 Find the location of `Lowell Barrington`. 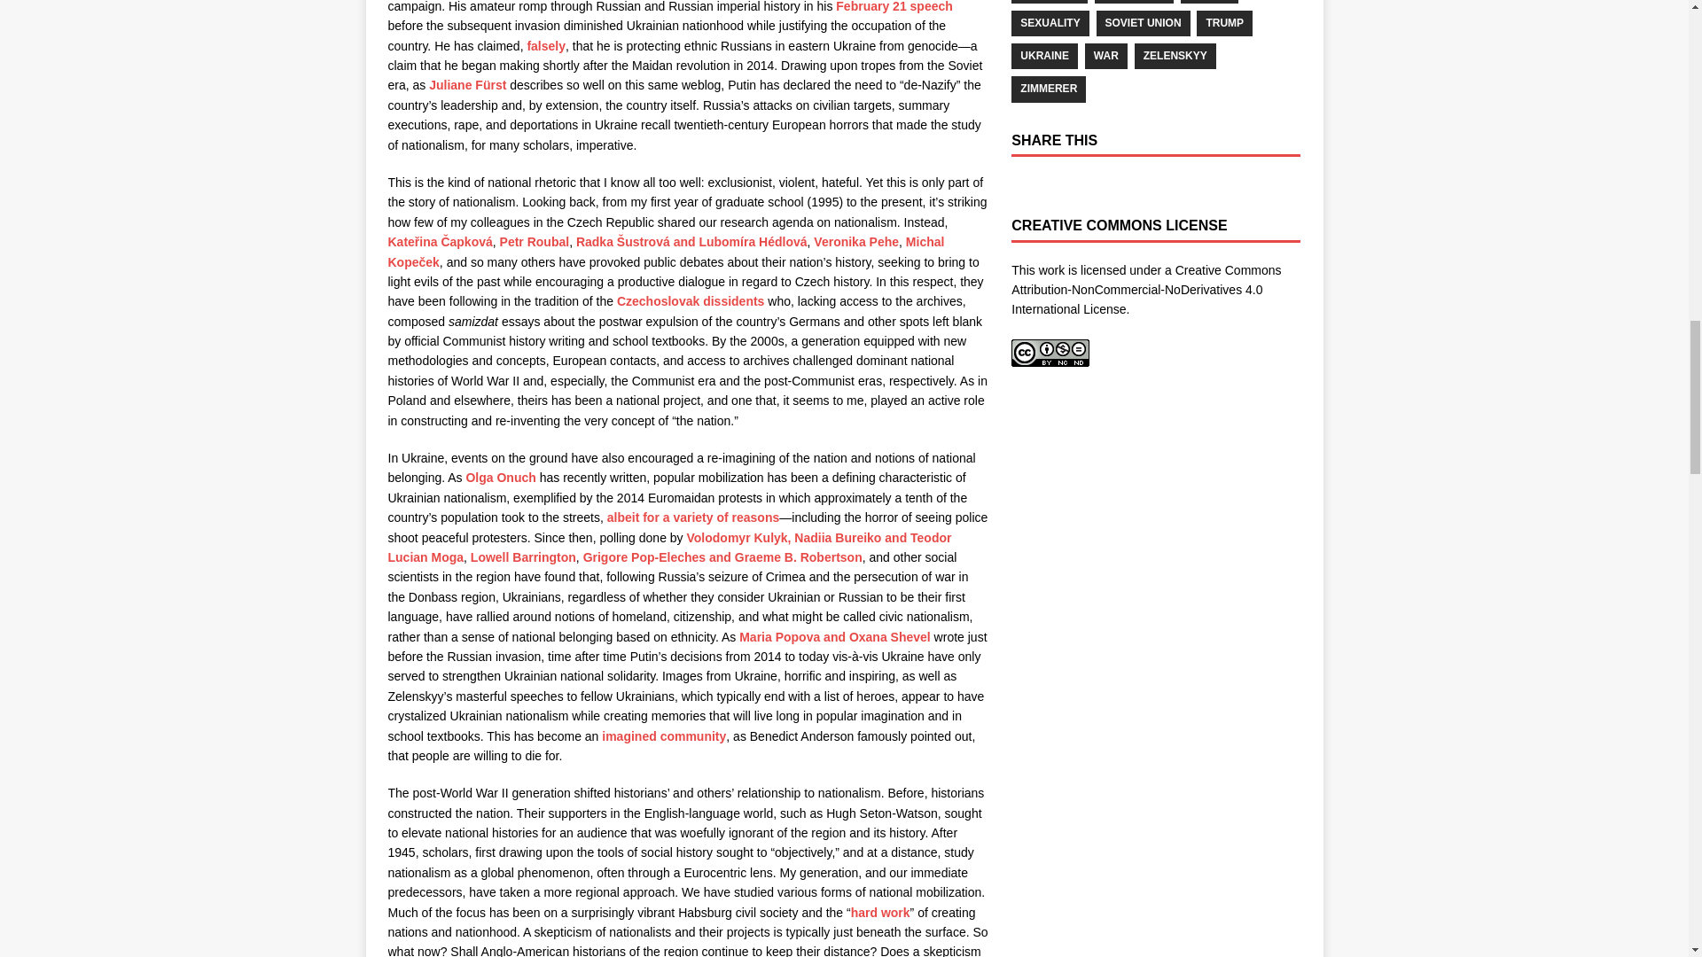

Lowell Barrington is located at coordinates (523, 557).